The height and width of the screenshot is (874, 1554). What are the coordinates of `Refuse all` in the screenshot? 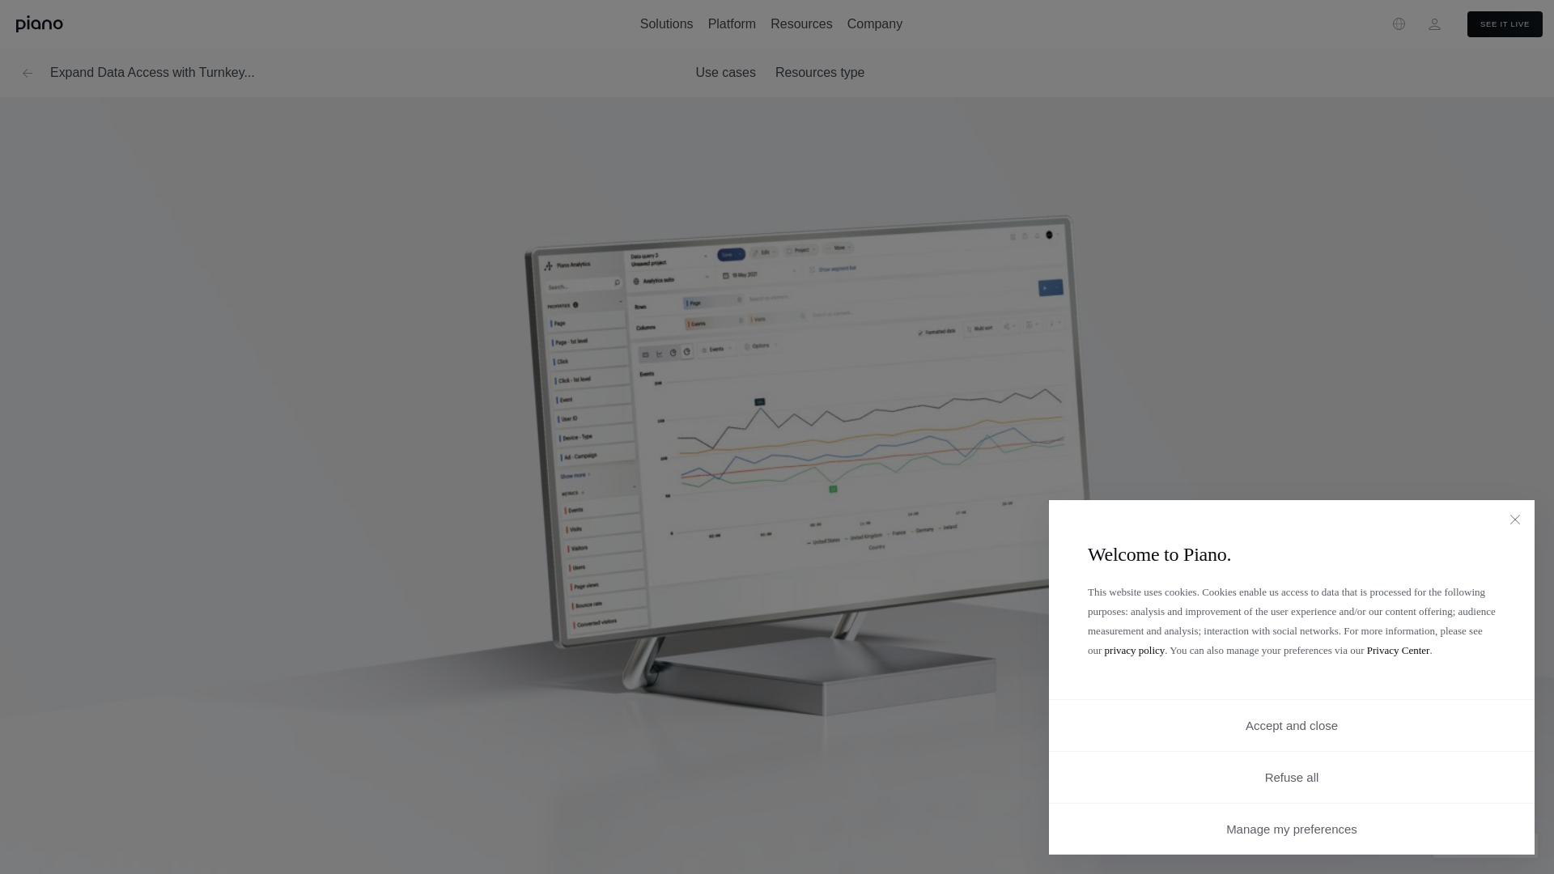 It's located at (1292, 777).